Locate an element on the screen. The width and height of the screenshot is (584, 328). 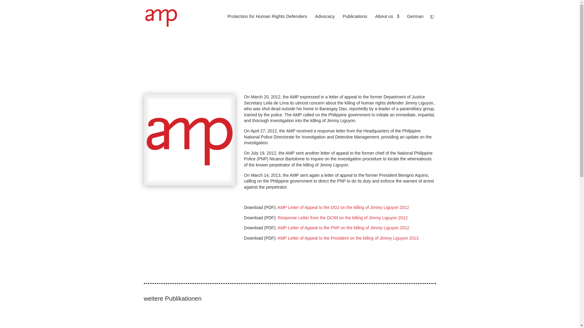
Publications is located at coordinates (355, 24).